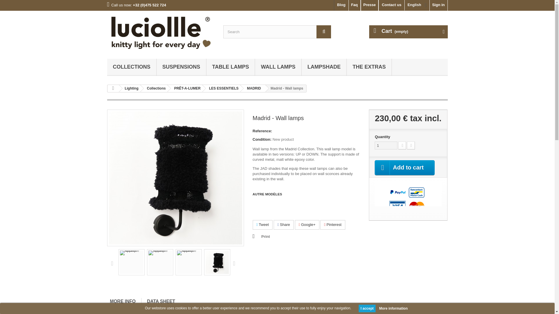 The height and width of the screenshot is (314, 559). What do you see at coordinates (278, 67) in the screenshot?
I see `WALL LAMPS` at bounding box center [278, 67].